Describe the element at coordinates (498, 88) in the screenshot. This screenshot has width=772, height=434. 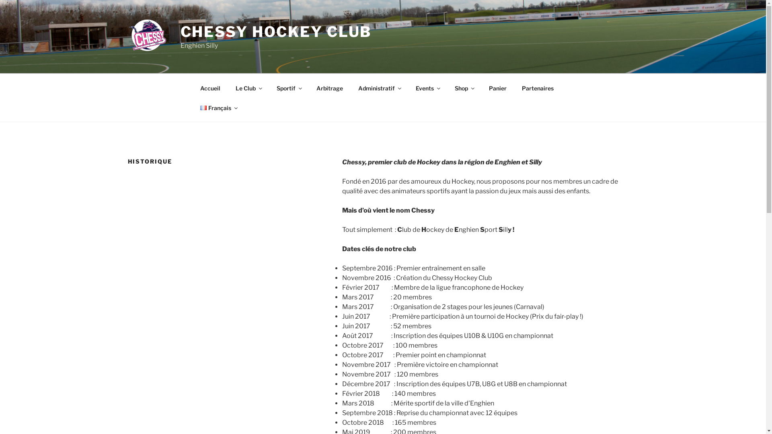
I see `Panier` at that location.